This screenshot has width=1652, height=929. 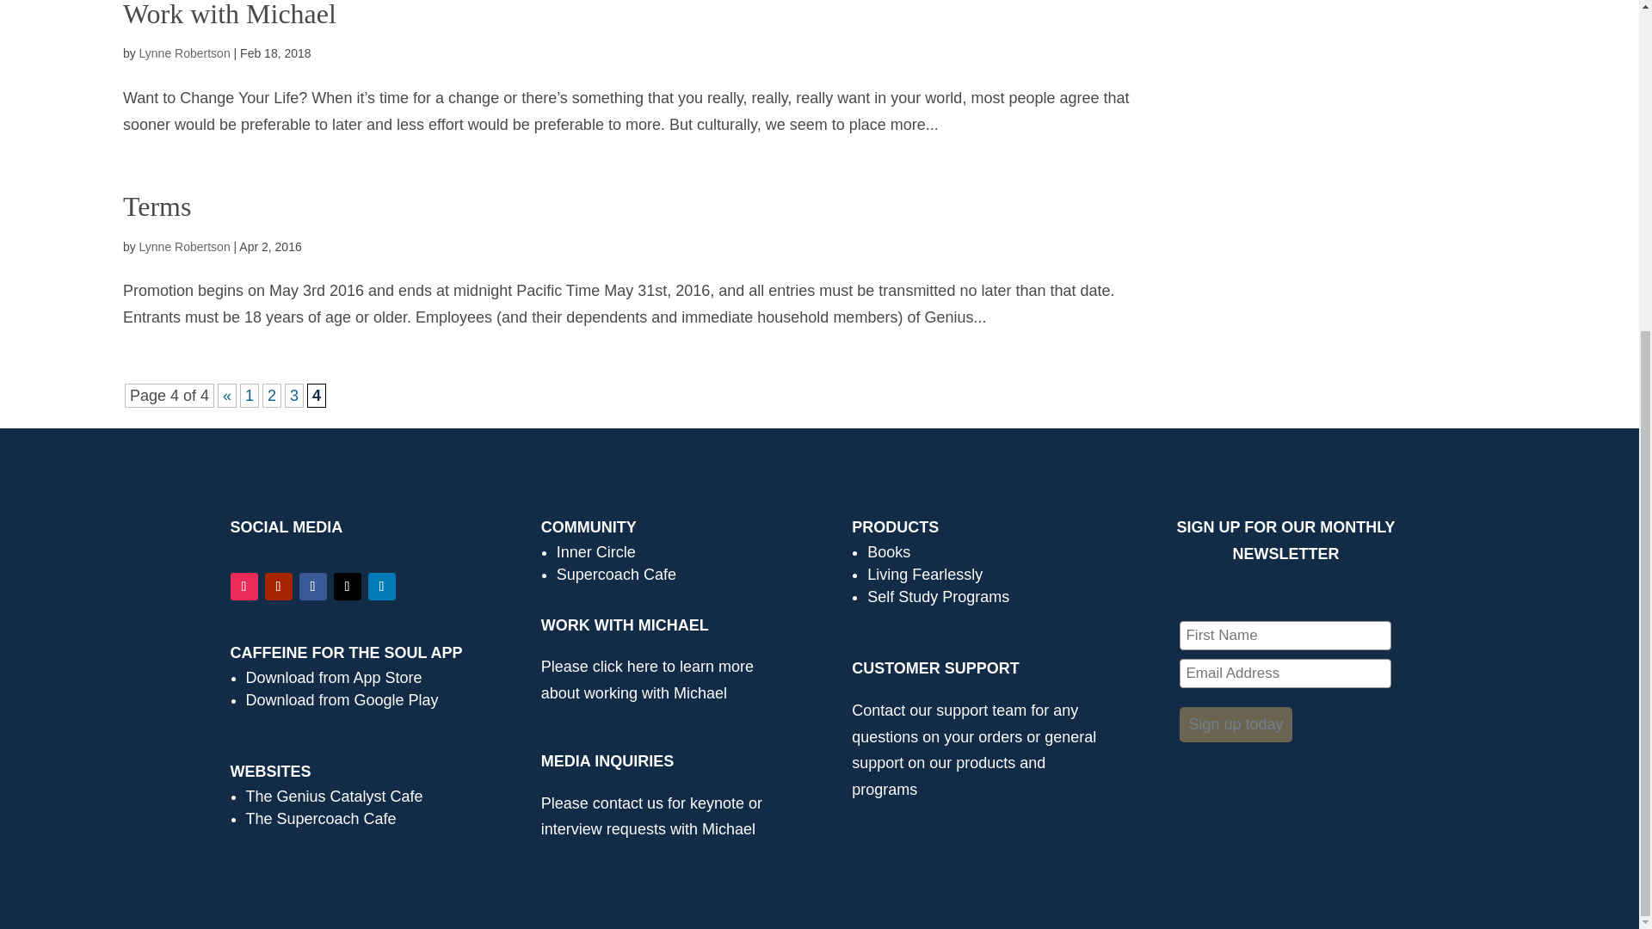 I want to click on The Genius Catalyst Cafe, so click(x=334, y=797).